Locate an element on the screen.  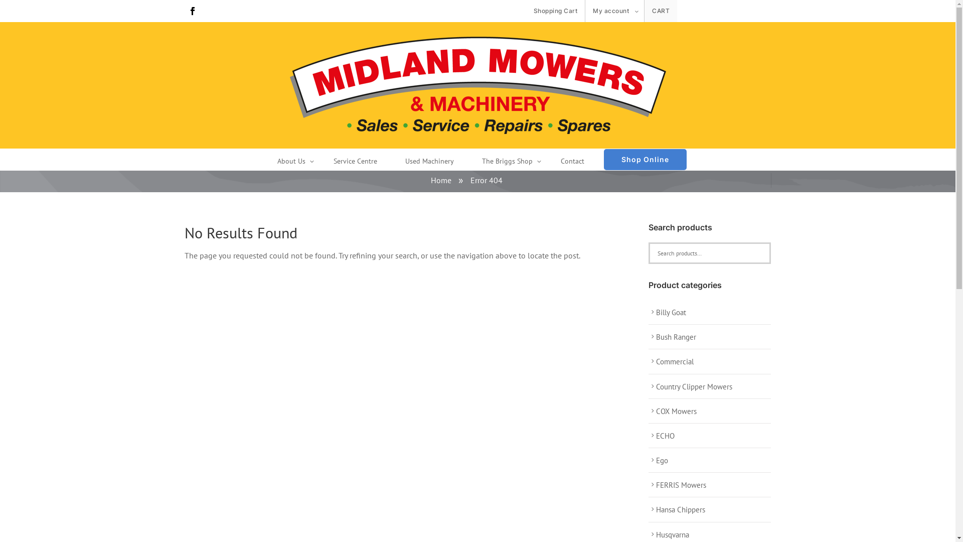
Follow on Facebook is located at coordinates (193, 11).